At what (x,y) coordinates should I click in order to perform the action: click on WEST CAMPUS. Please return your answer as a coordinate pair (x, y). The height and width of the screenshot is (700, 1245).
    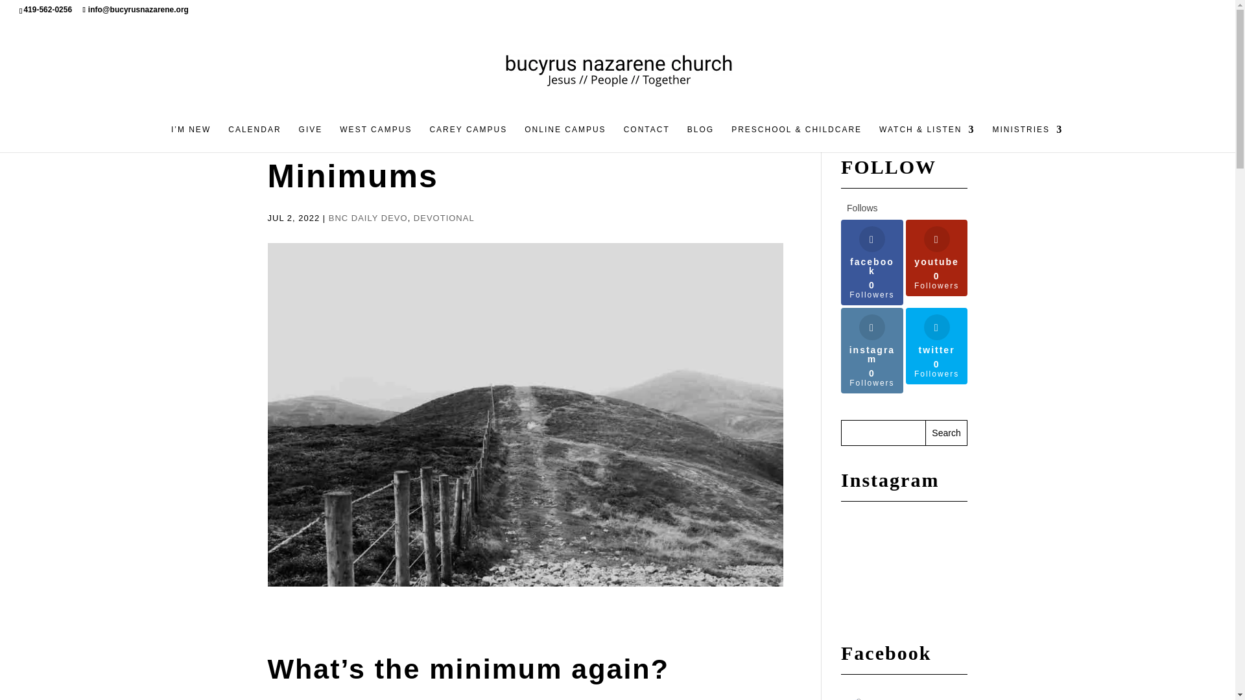
    Looking at the image, I should click on (376, 139).